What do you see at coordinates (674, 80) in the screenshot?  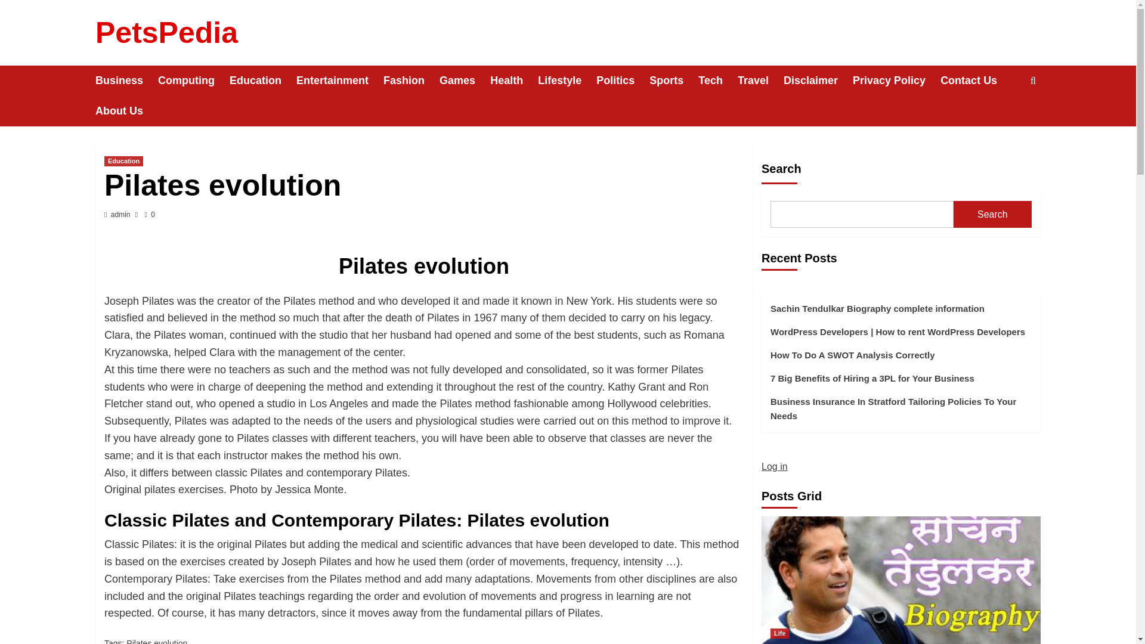 I see `Sports` at bounding box center [674, 80].